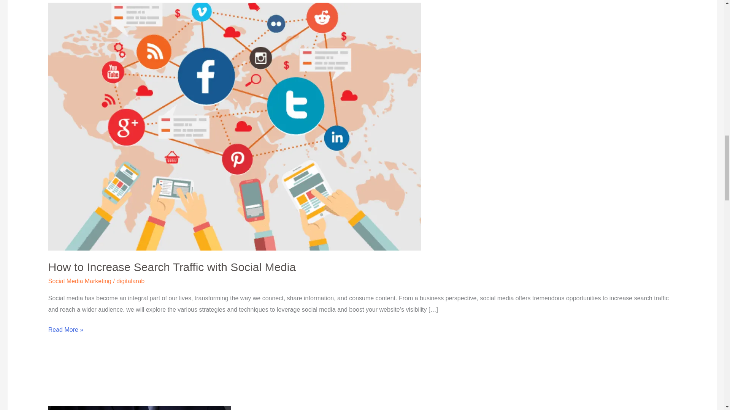  What do you see at coordinates (172, 267) in the screenshot?
I see `How to Increase Search Traffic with Social Media` at bounding box center [172, 267].